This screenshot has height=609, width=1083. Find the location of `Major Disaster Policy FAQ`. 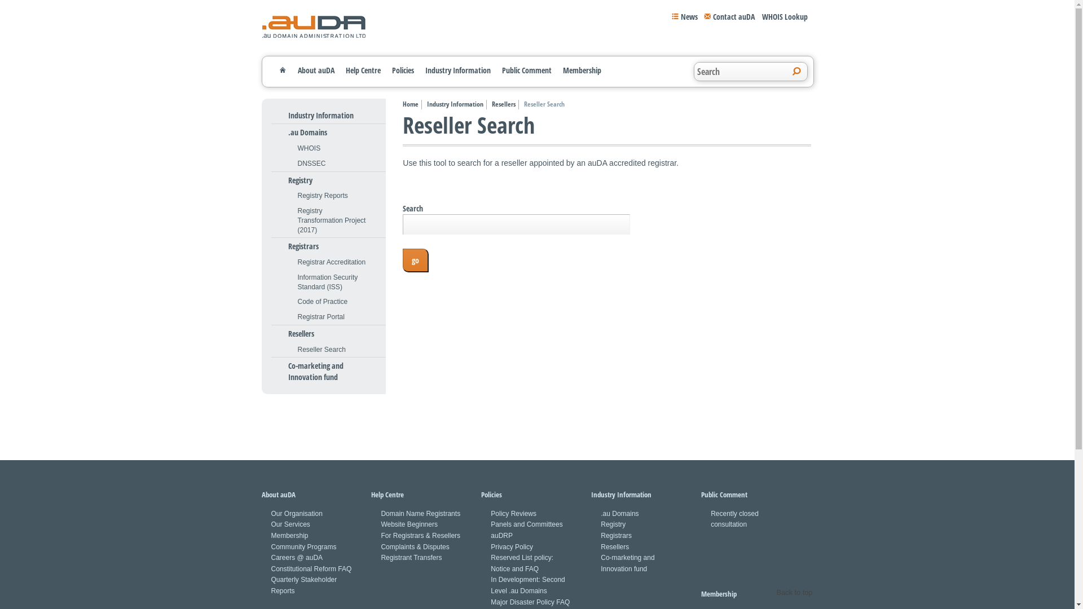

Major Disaster Policy FAQ is located at coordinates (530, 602).